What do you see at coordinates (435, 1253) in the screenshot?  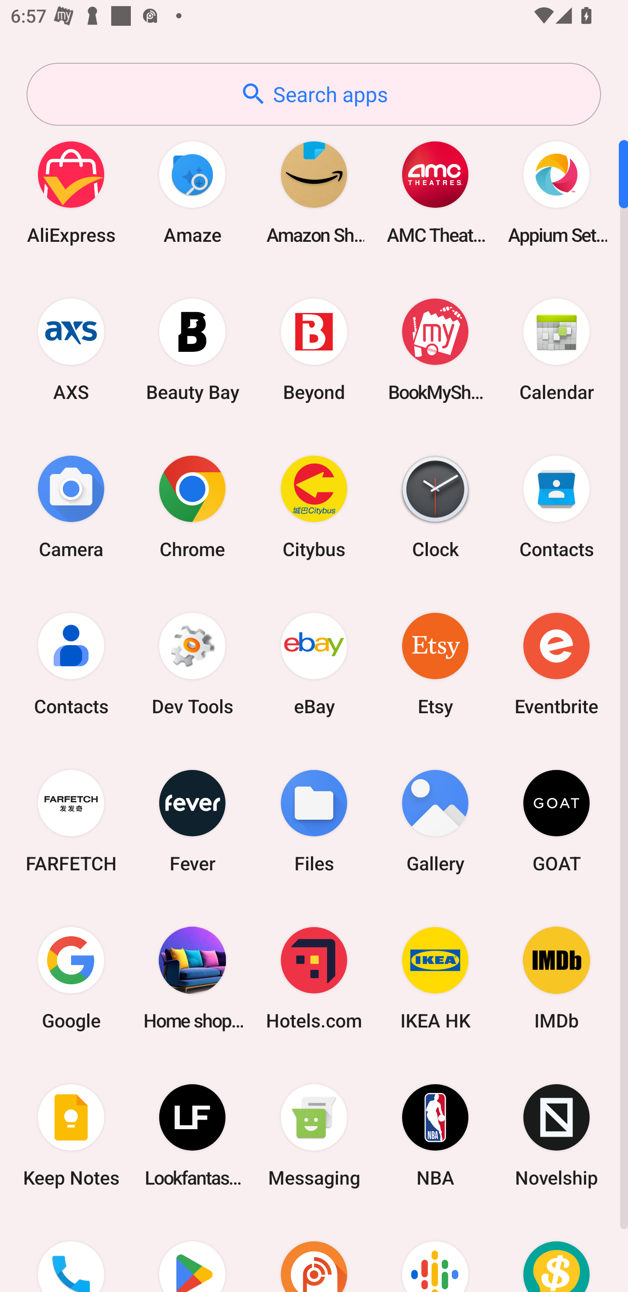 I see `Podcasts` at bounding box center [435, 1253].